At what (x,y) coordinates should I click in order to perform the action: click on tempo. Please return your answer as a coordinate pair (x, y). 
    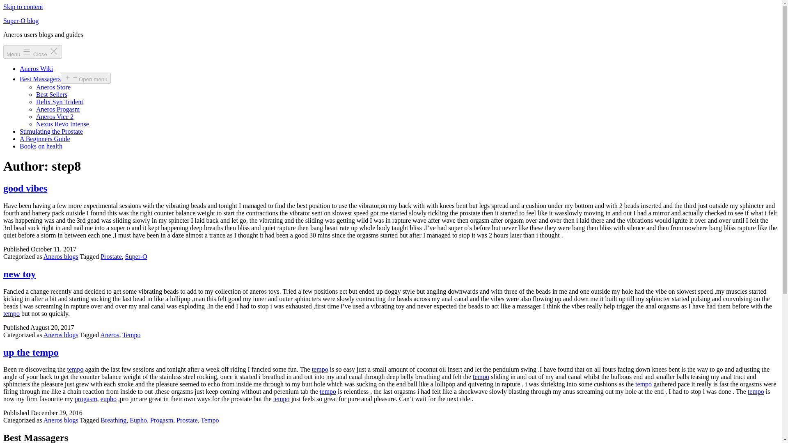
    Looking at the image, I should click on (756, 391).